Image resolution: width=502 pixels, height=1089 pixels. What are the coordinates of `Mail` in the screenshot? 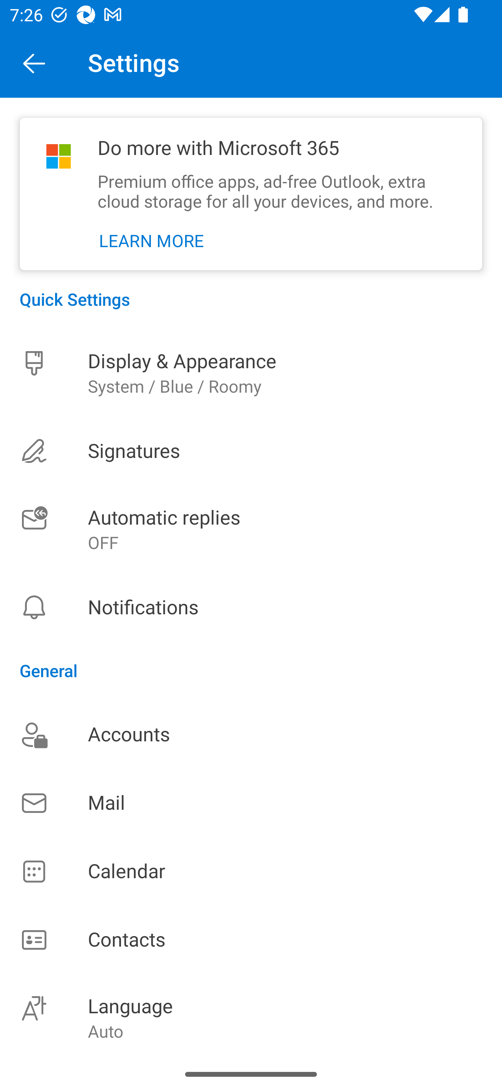 It's located at (251, 803).